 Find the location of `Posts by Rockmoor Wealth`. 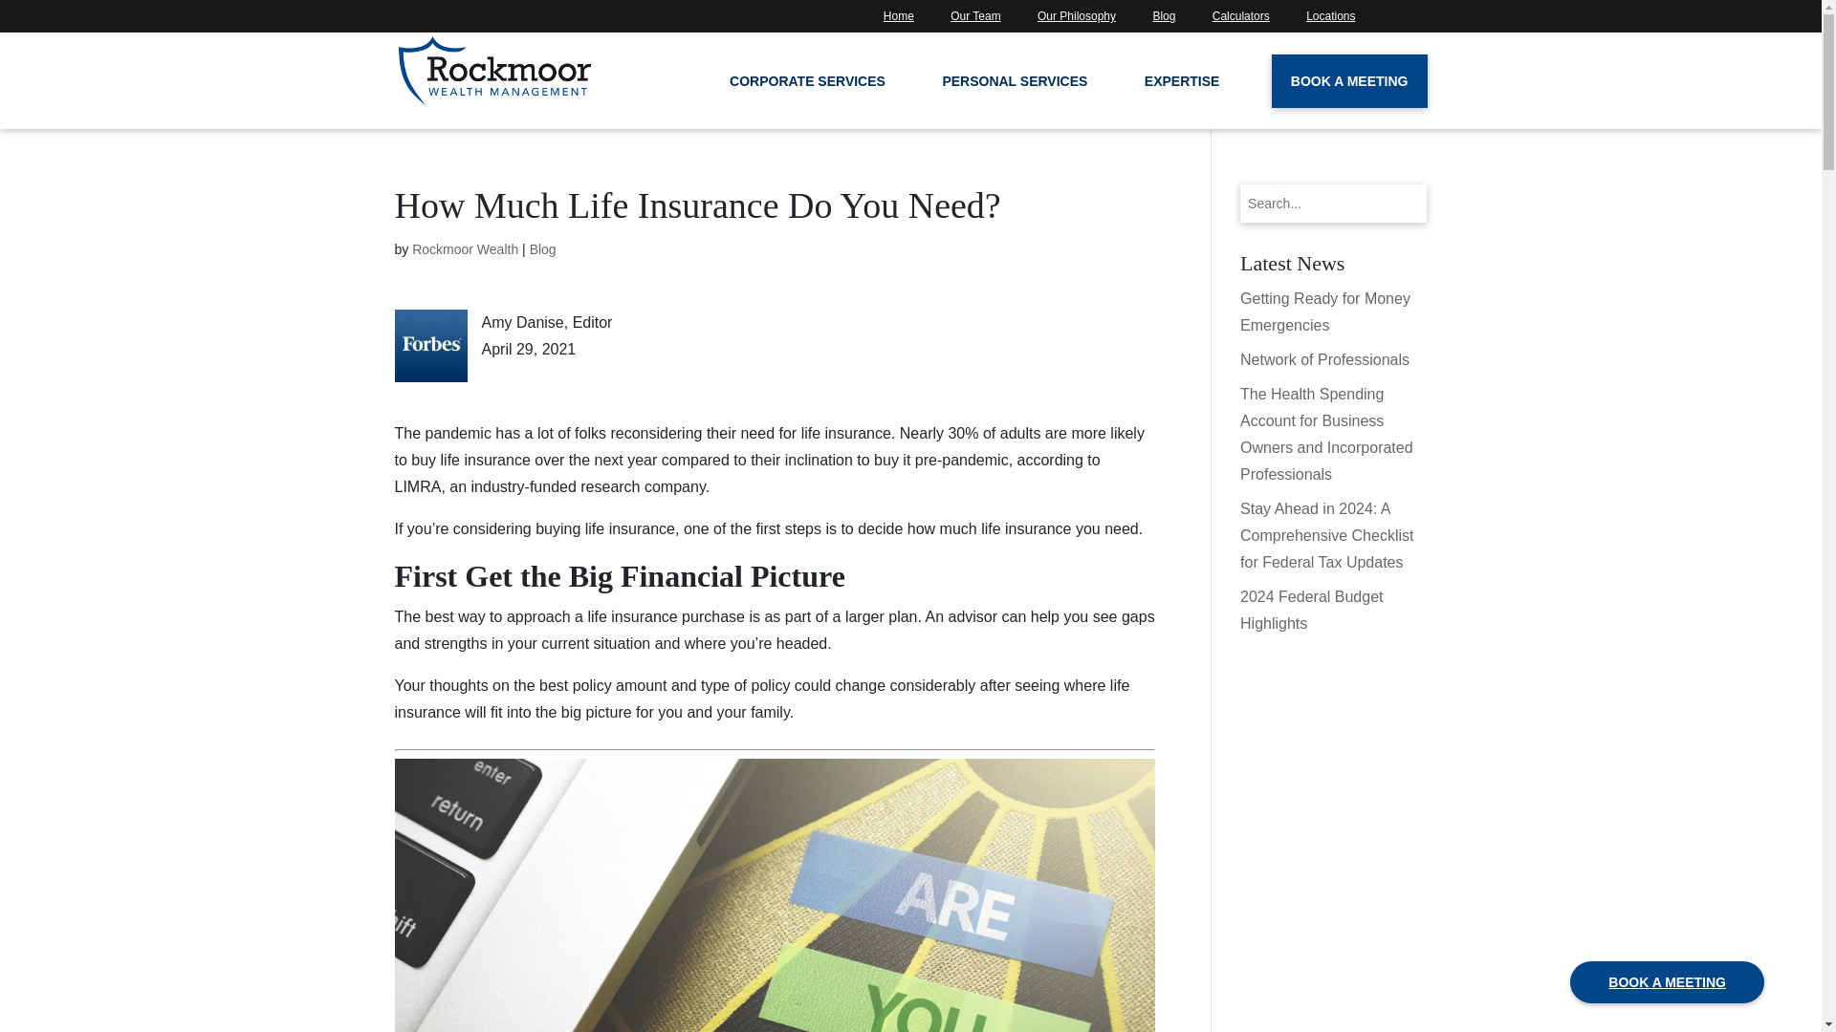

Posts by Rockmoor Wealth is located at coordinates (465, 248).